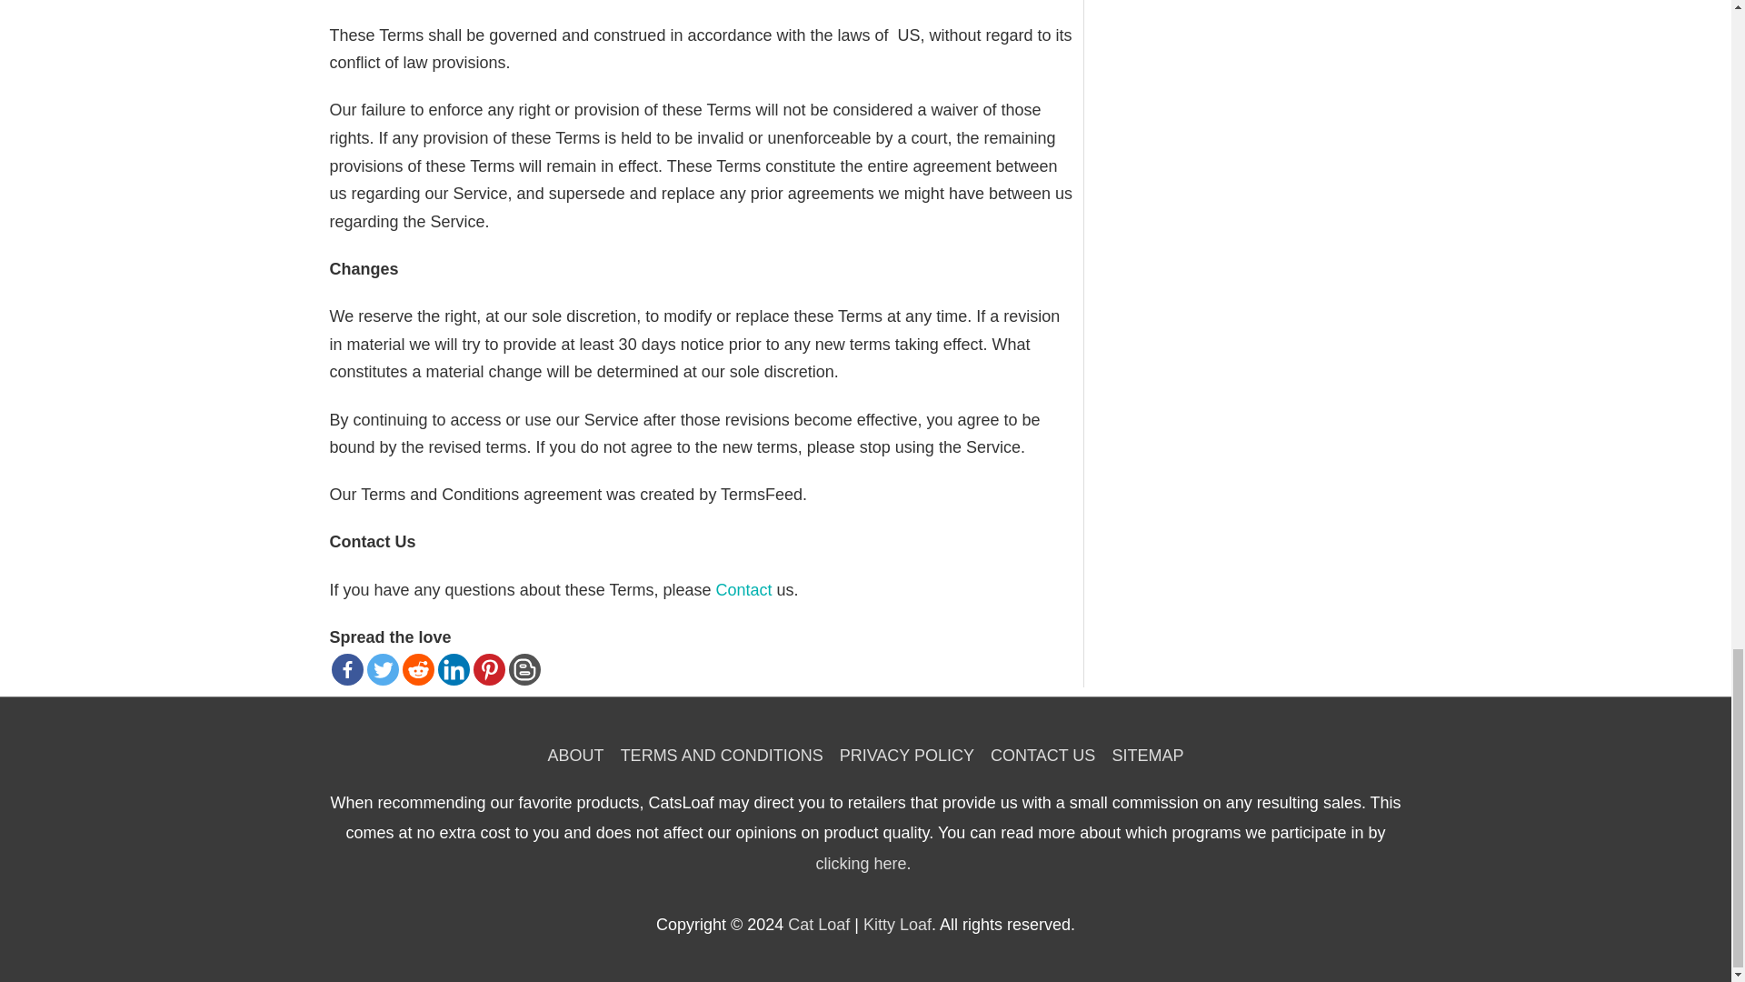  Describe the element at coordinates (1042, 755) in the screenshot. I see `CONTACT US` at that location.